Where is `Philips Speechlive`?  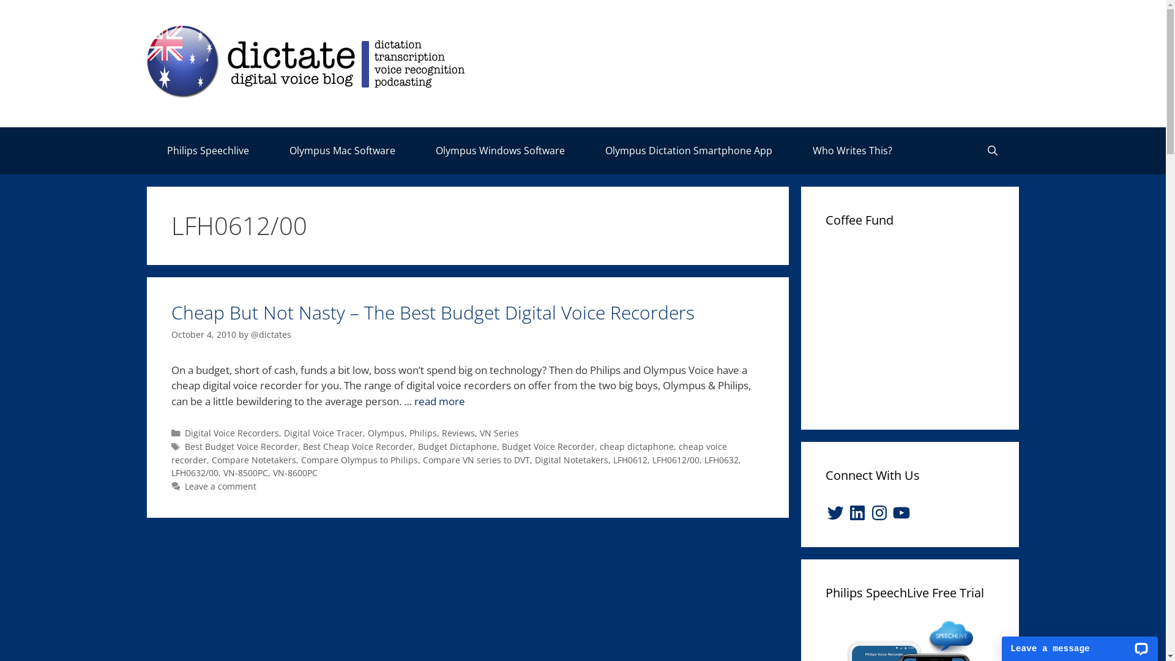 Philips Speechlive is located at coordinates (208, 151).